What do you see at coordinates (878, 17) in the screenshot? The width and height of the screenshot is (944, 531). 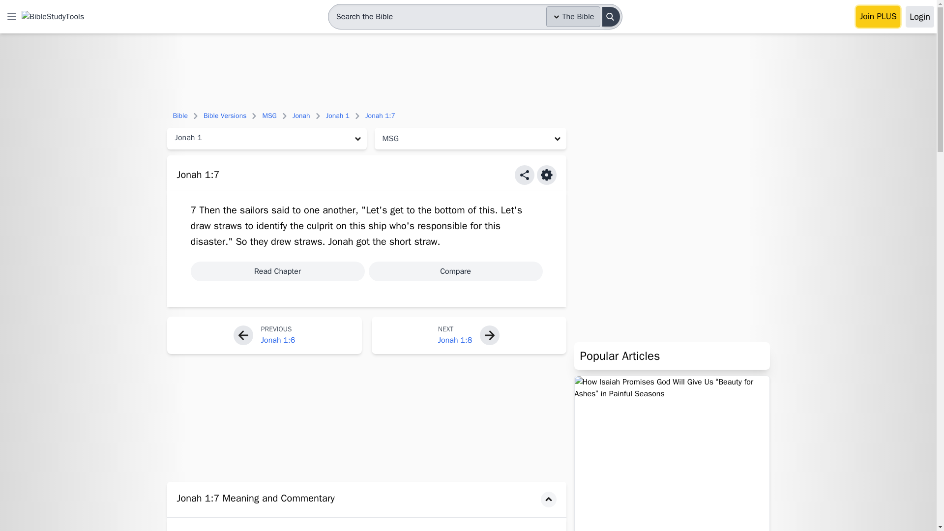 I see `Join PLUS` at bounding box center [878, 17].